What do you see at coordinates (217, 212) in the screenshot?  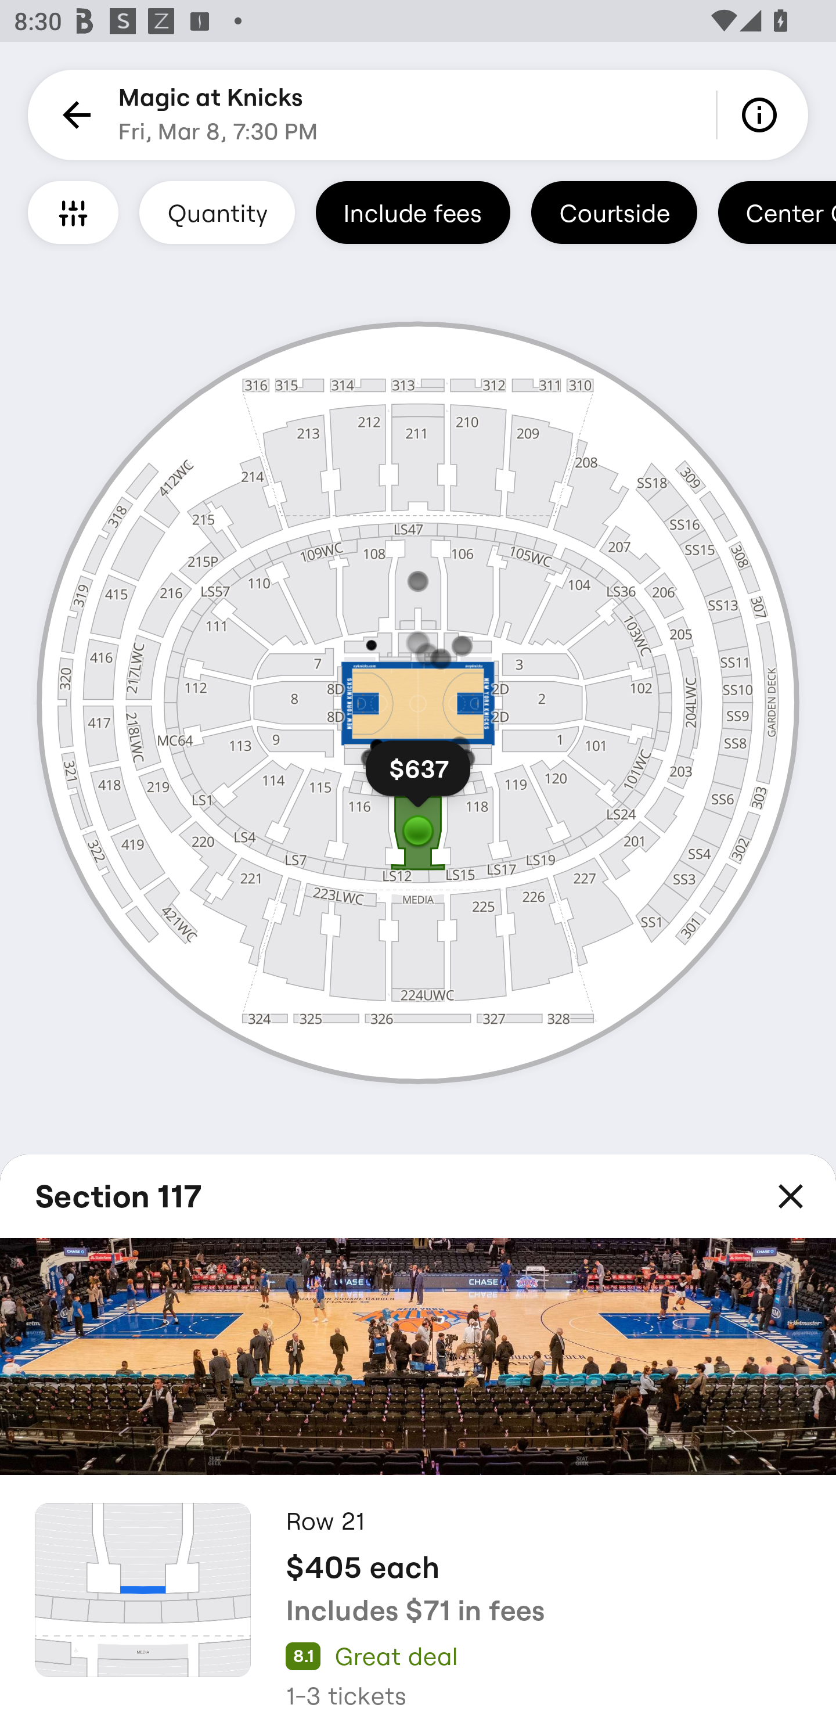 I see `Quantity` at bounding box center [217, 212].